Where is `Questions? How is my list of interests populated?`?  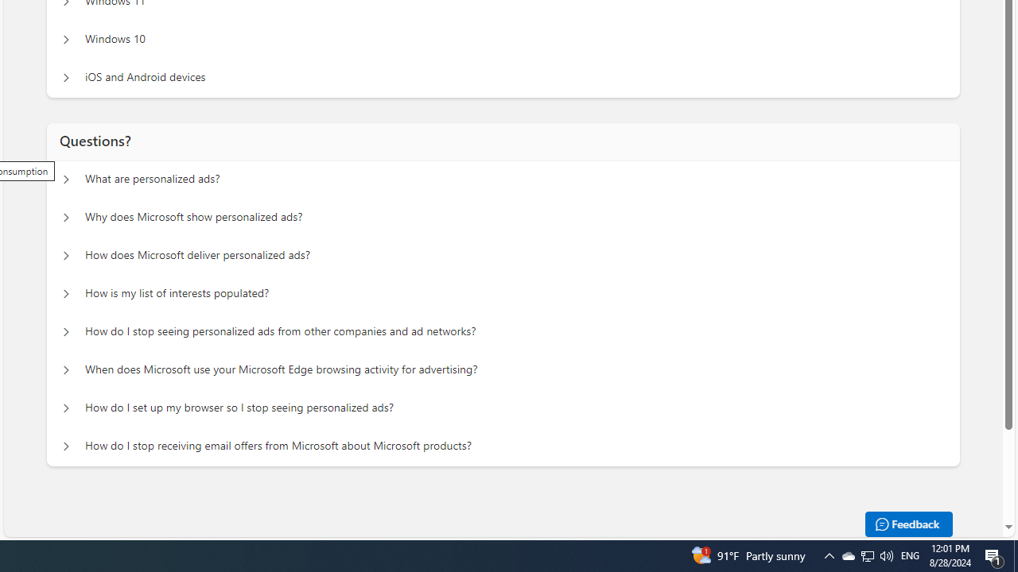 Questions? How is my list of interests populated? is located at coordinates (65, 294).